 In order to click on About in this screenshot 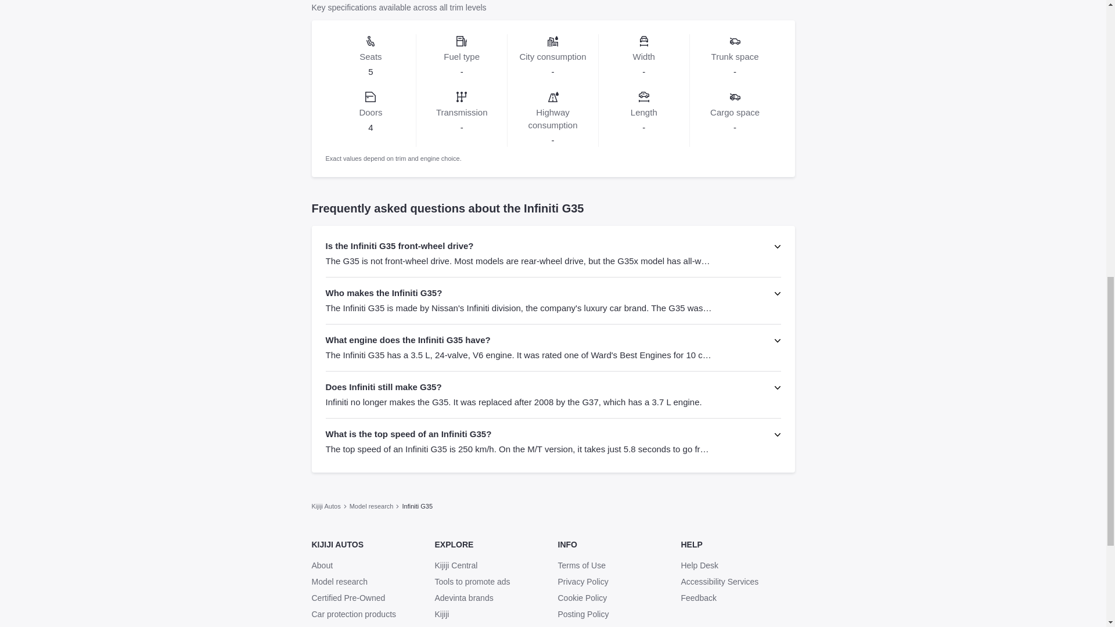, I will do `click(368, 565)`.